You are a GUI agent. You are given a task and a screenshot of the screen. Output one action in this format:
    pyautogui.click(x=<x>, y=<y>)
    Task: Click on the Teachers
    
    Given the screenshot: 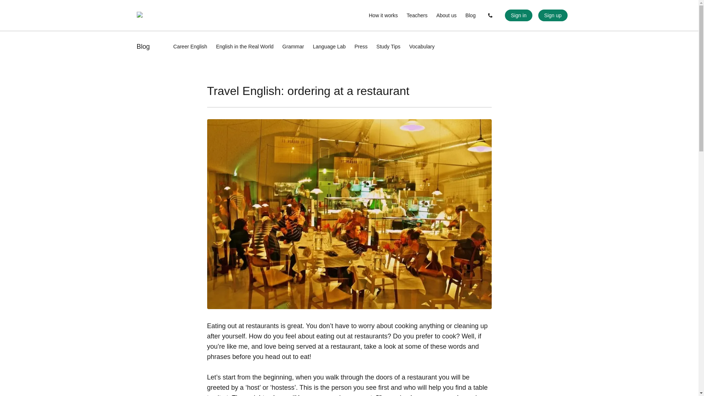 What is the action you would take?
    pyautogui.click(x=417, y=15)
    